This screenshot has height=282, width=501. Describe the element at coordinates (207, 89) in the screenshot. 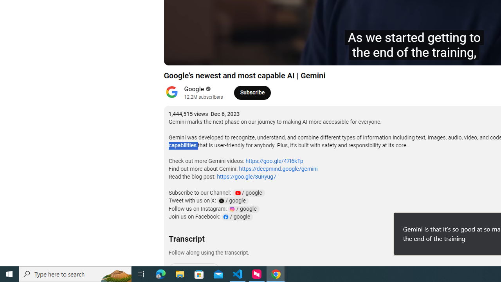

I see `Verified` at that location.